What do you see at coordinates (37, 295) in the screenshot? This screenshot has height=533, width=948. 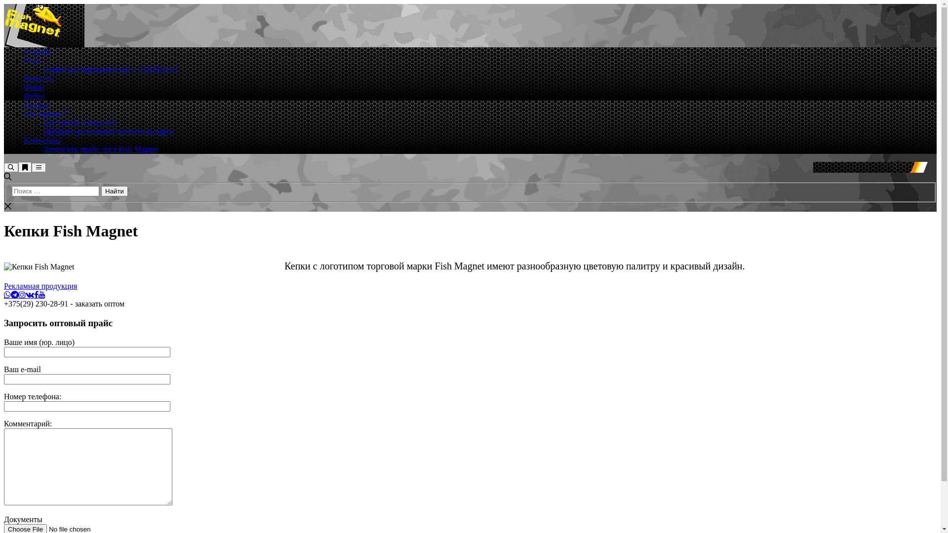 I see `Facebook` at bounding box center [37, 295].